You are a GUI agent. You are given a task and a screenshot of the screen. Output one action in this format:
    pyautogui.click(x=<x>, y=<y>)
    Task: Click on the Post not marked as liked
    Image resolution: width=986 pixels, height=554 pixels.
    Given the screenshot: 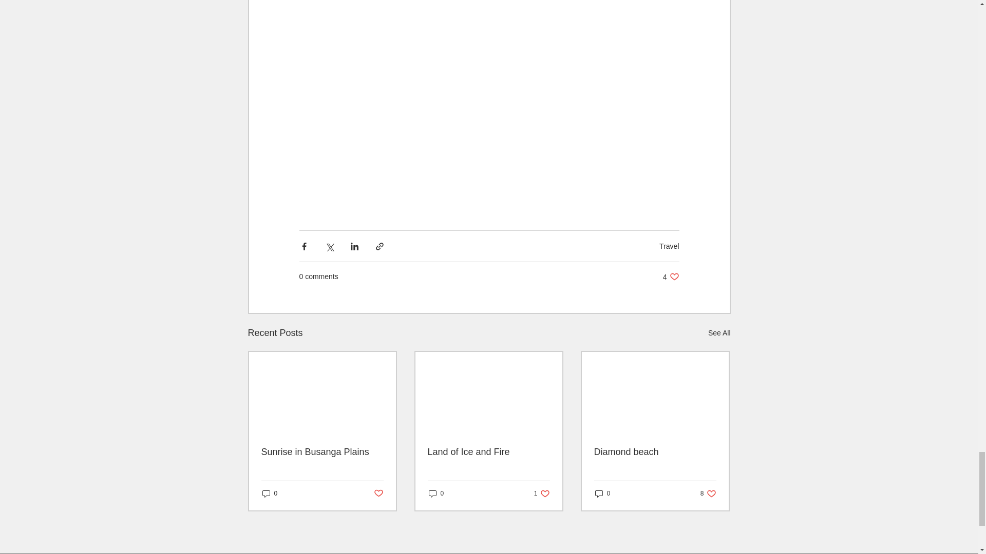 What is the action you would take?
    pyautogui.click(x=719, y=333)
    